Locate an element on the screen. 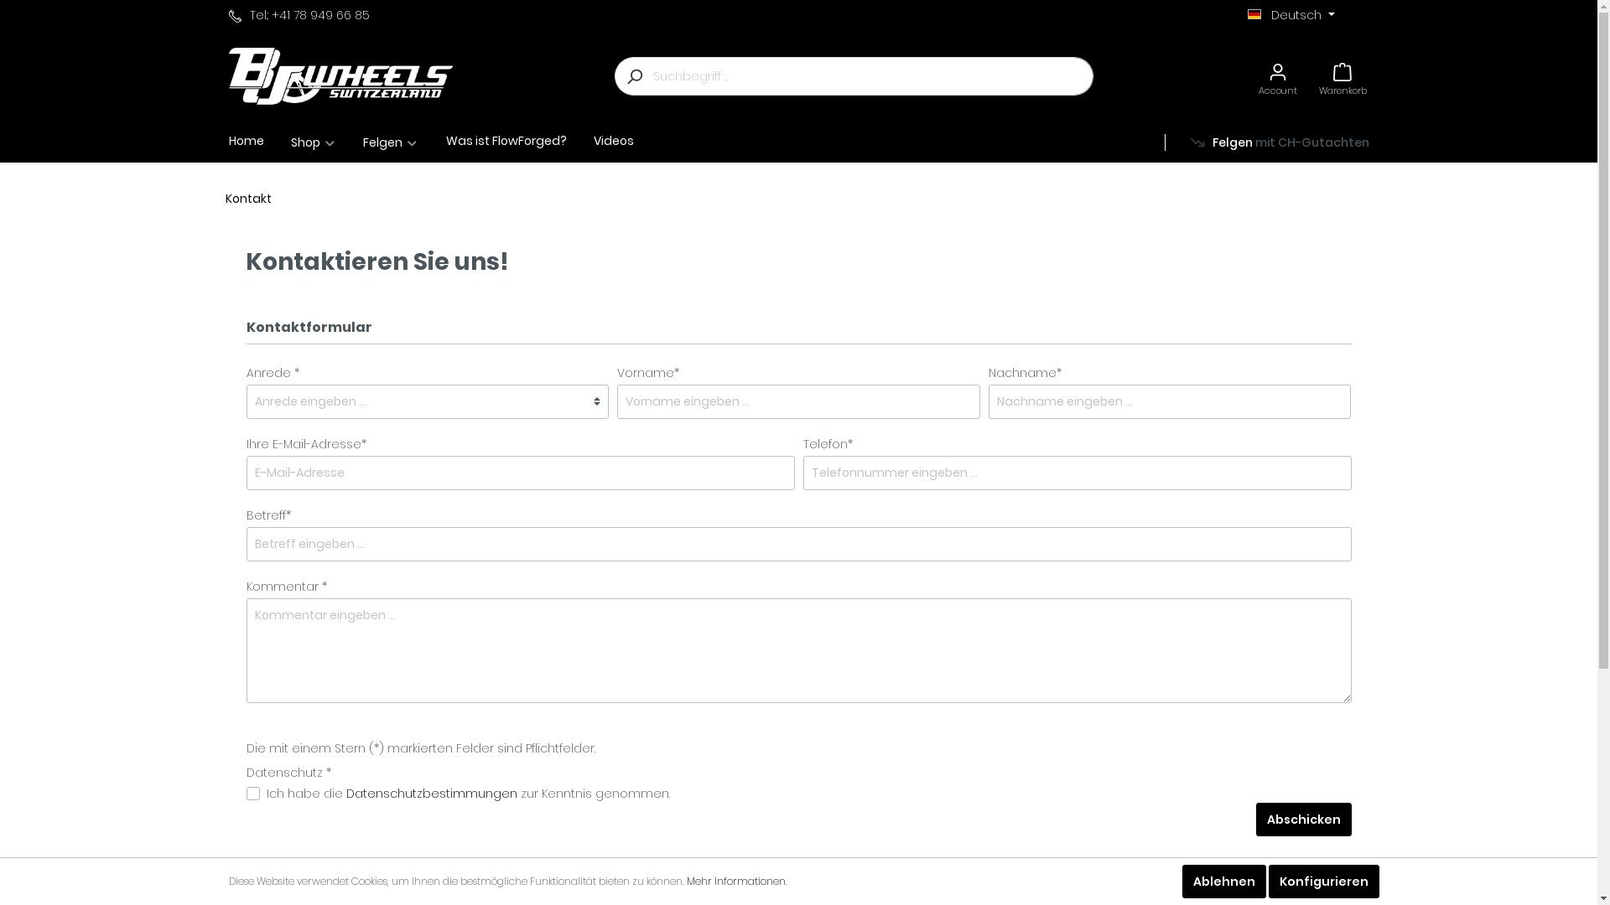 The height and width of the screenshot is (905, 1610). Konfigurieren is located at coordinates (1323, 882).